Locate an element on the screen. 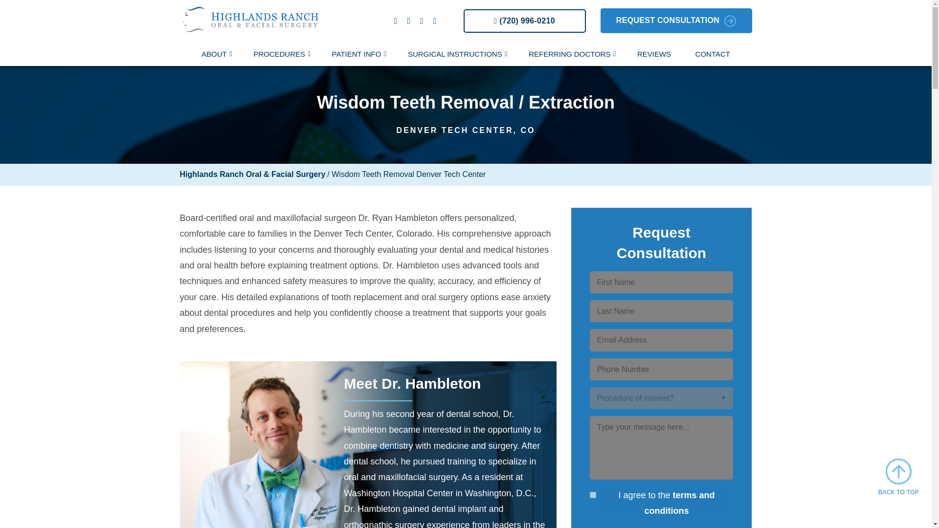 This screenshot has width=939, height=528. REFERRING DOCTORS is located at coordinates (570, 55).